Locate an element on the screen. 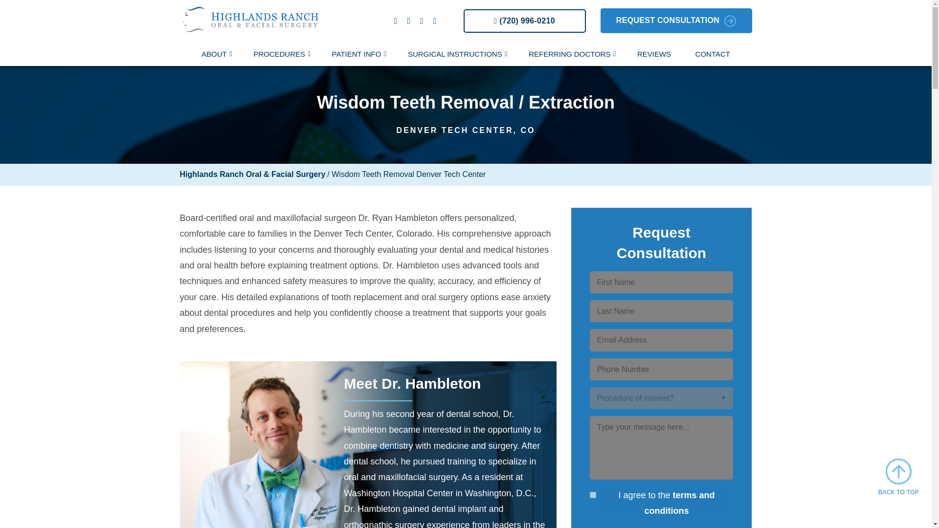 This screenshot has width=939, height=528. REFERRING DOCTORS is located at coordinates (570, 55).